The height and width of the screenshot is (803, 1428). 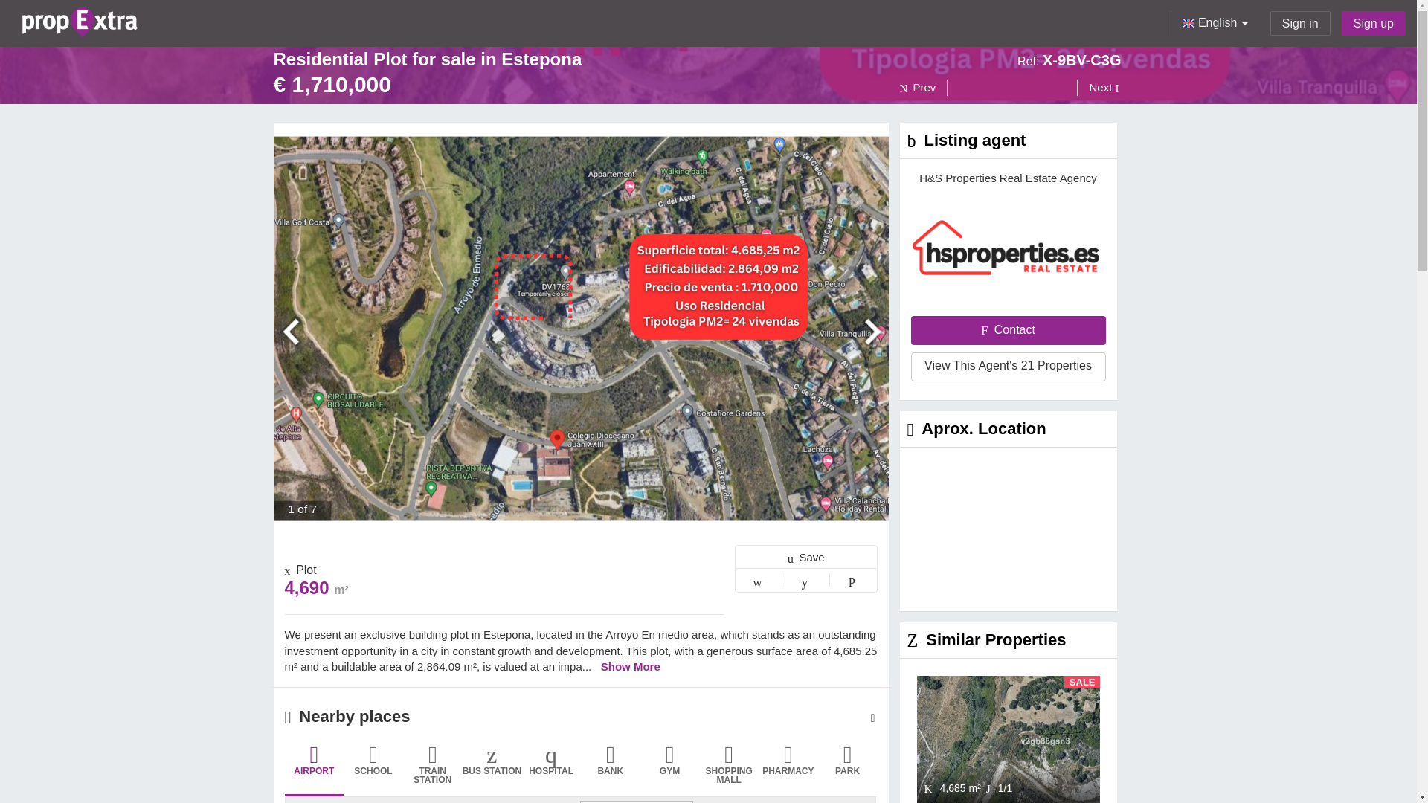 I want to click on Sign in, so click(x=1300, y=23).